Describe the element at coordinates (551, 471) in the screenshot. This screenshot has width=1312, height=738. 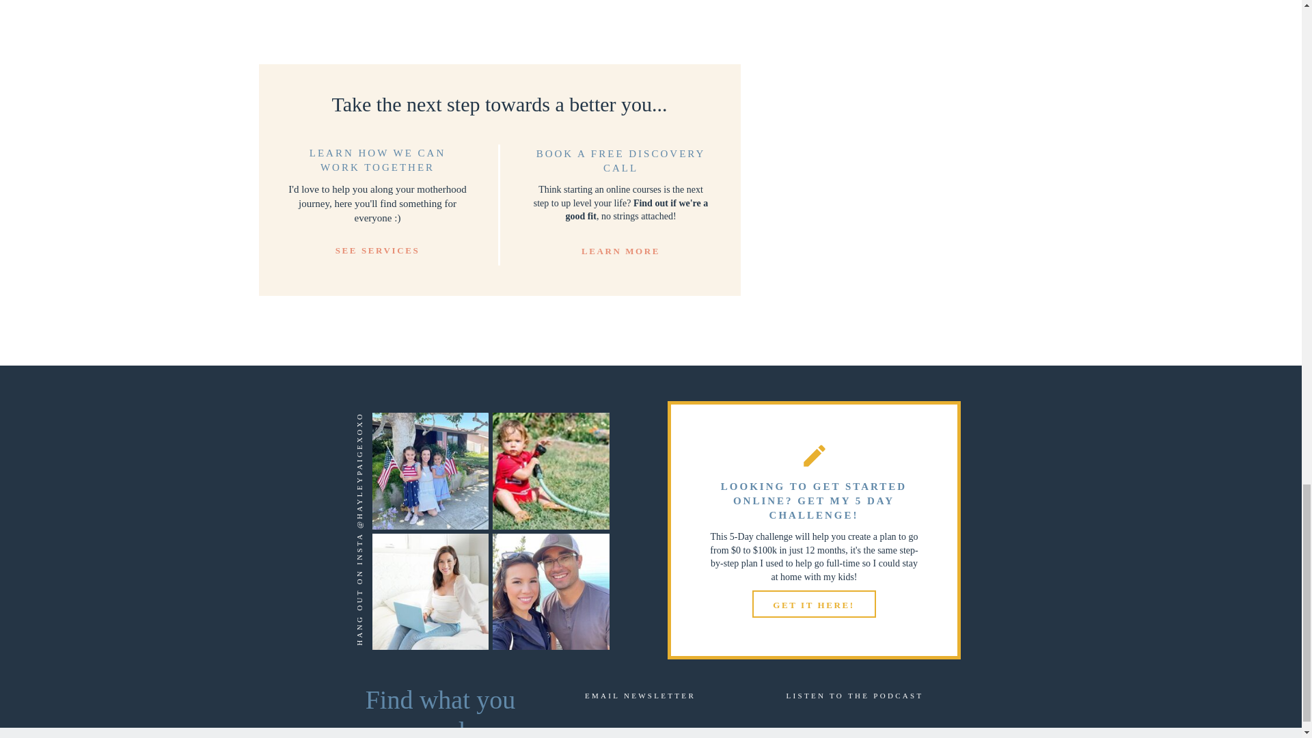
I see `hpjig-3` at that location.